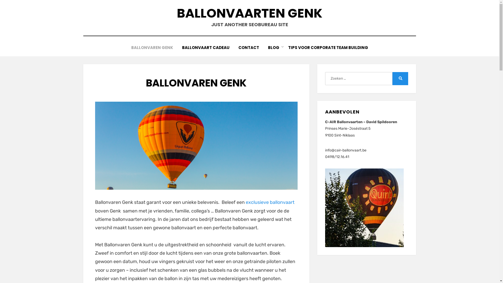  Describe the element at coordinates (248, 48) in the screenshot. I see `CONTACT` at that location.